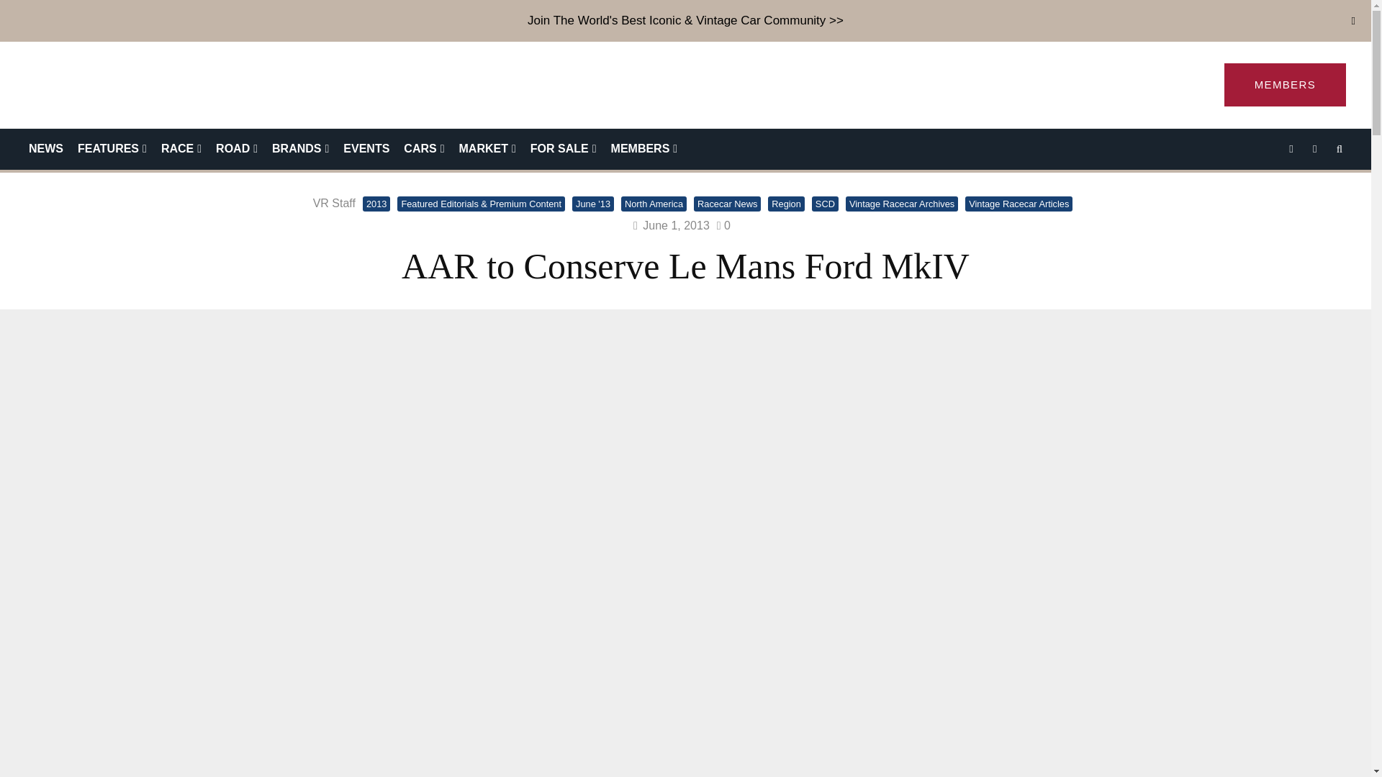 This screenshot has height=777, width=1382. Describe the element at coordinates (112, 150) in the screenshot. I see `FEATURES` at that location.